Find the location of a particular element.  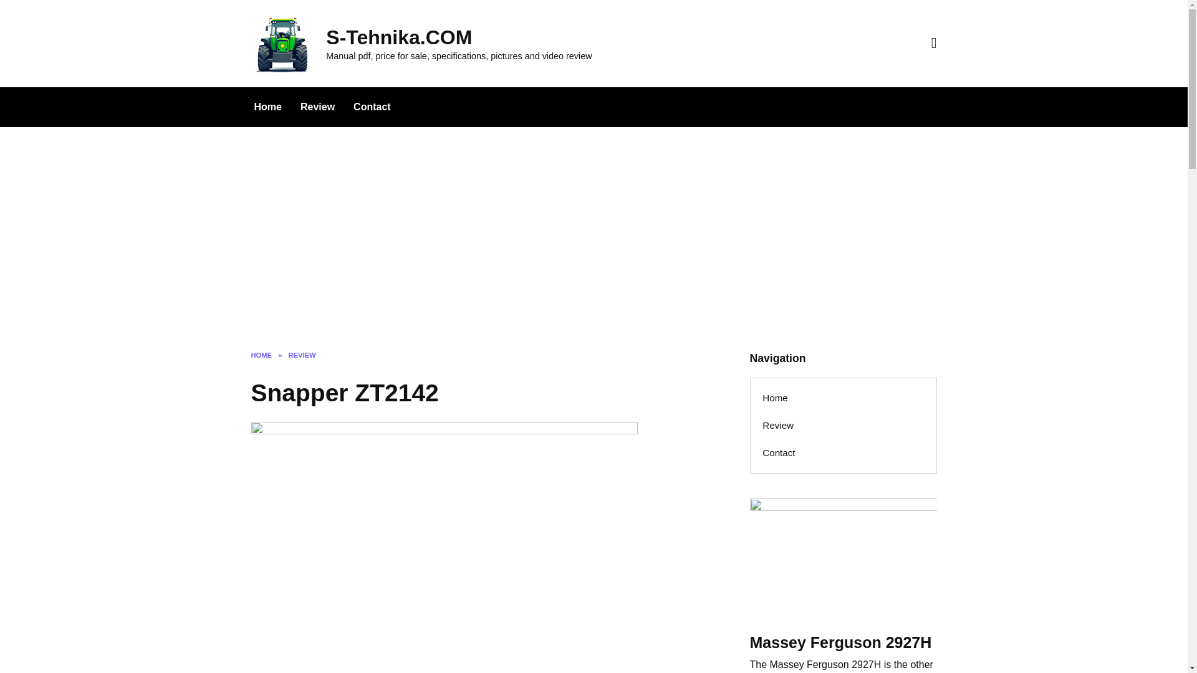

Home is located at coordinates (267, 107).